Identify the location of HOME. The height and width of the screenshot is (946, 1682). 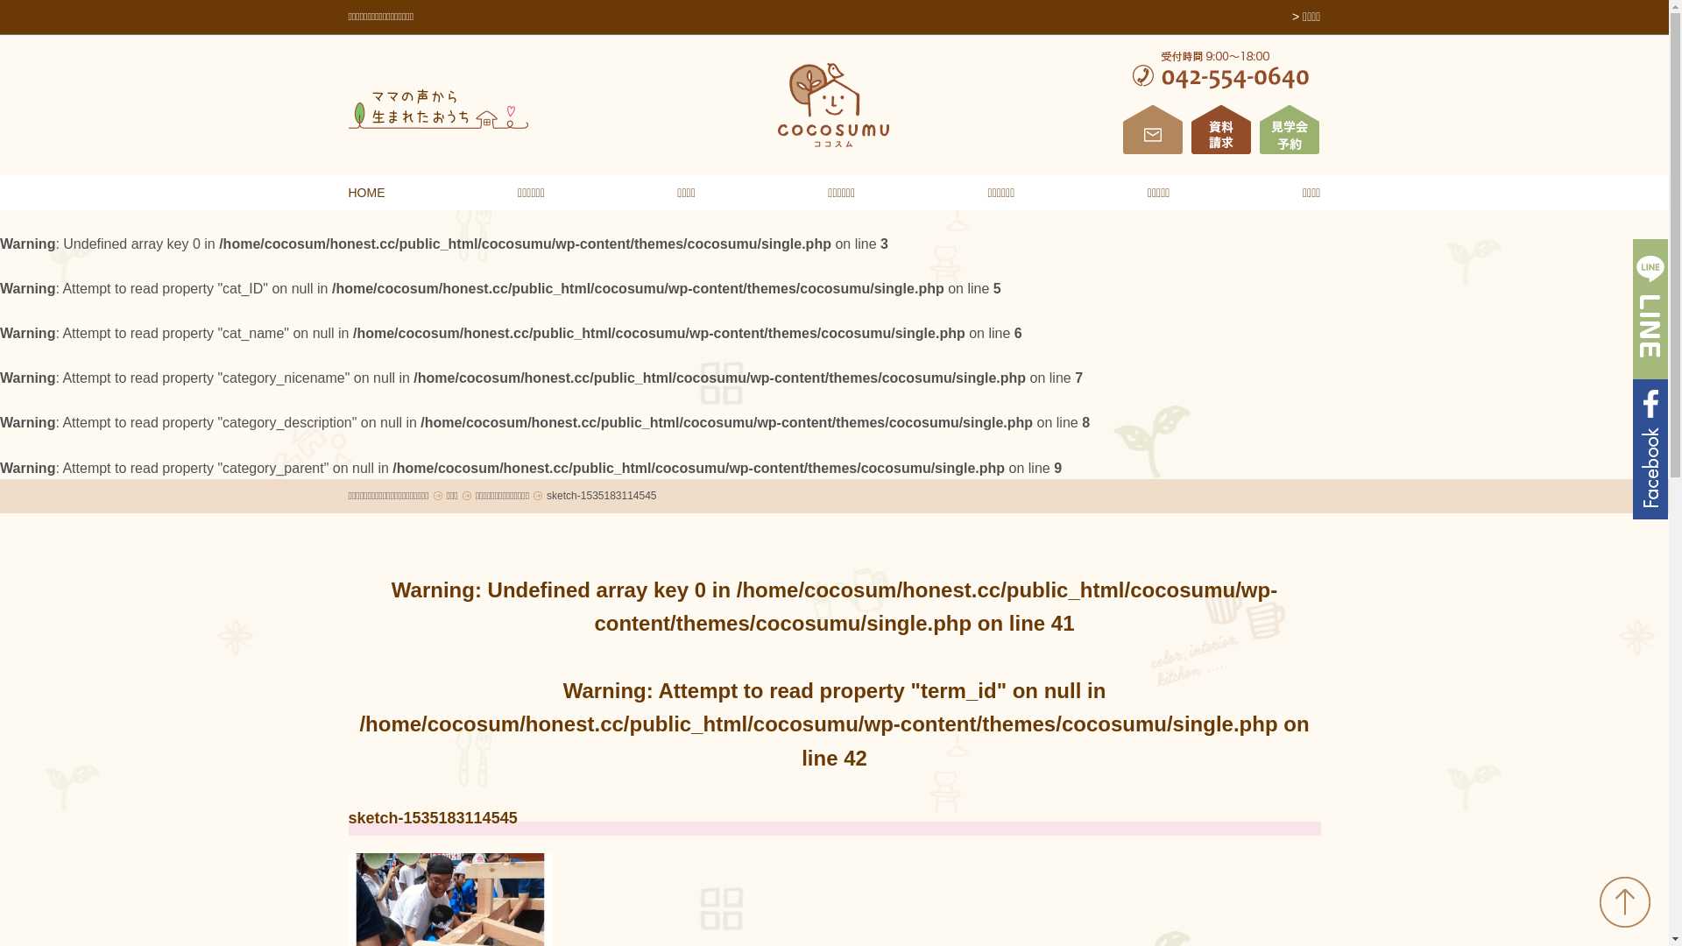
(367, 193).